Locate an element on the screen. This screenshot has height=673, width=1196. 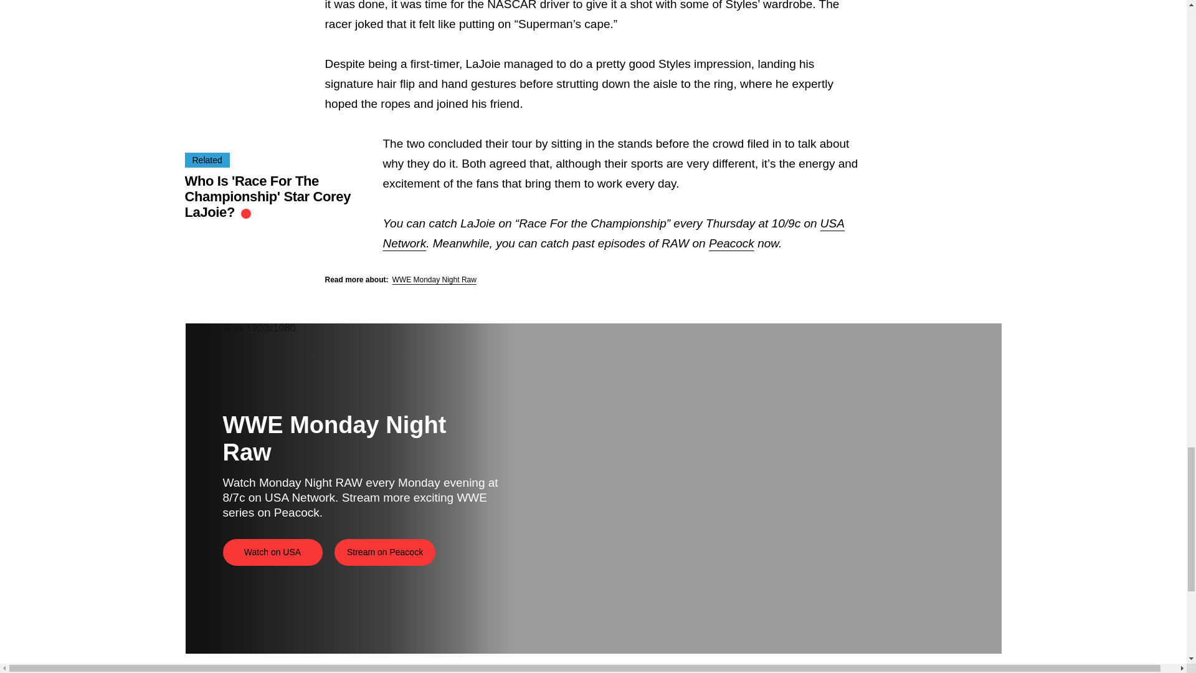
USA Network is located at coordinates (613, 233).